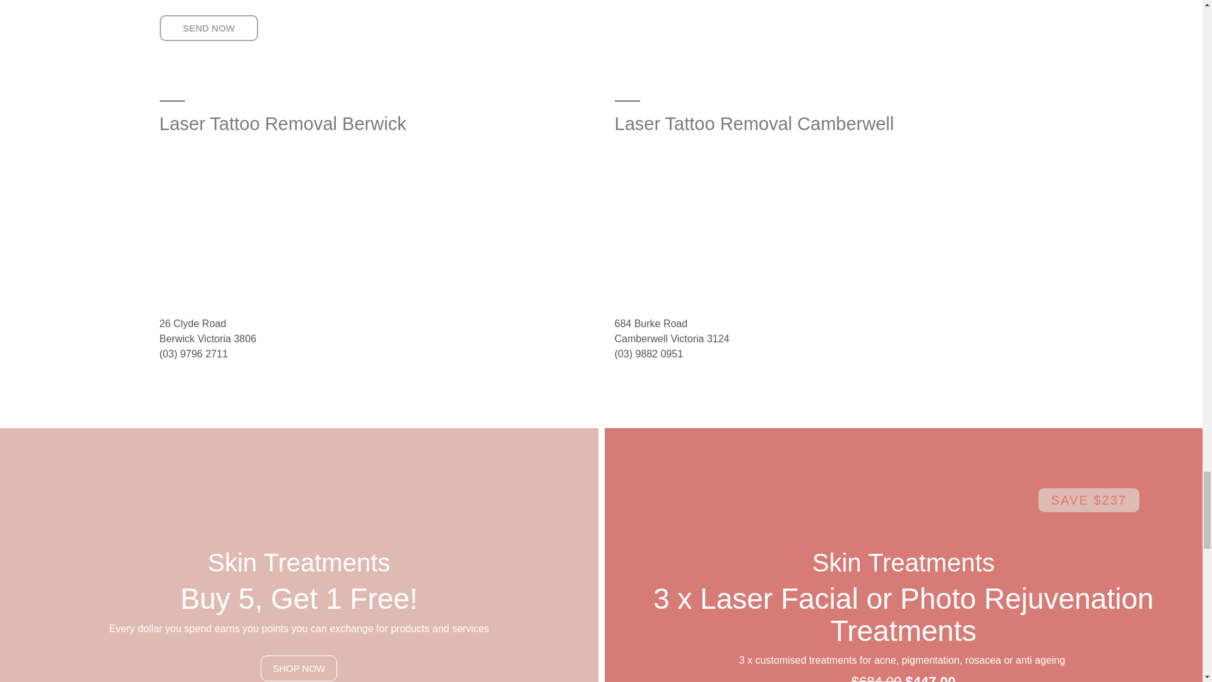  Describe the element at coordinates (208, 28) in the screenshot. I see `SEND NOW` at that location.